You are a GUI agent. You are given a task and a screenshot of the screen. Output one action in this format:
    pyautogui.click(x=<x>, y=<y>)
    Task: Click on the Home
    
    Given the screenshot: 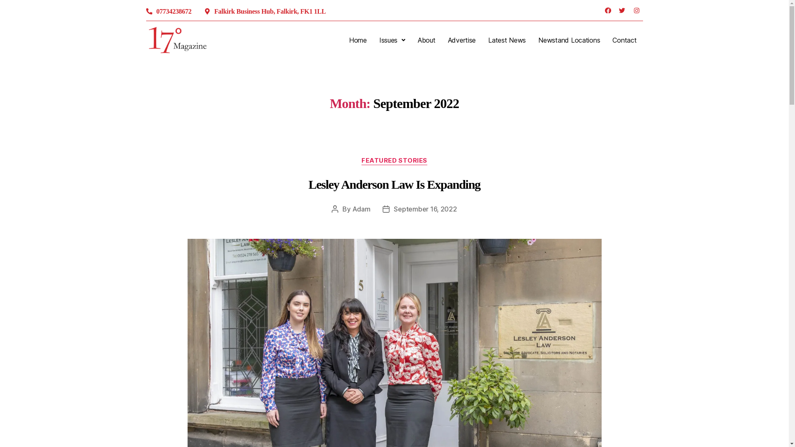 What is the action you would take?
    pyautogui.click(x=358, y=40)
    